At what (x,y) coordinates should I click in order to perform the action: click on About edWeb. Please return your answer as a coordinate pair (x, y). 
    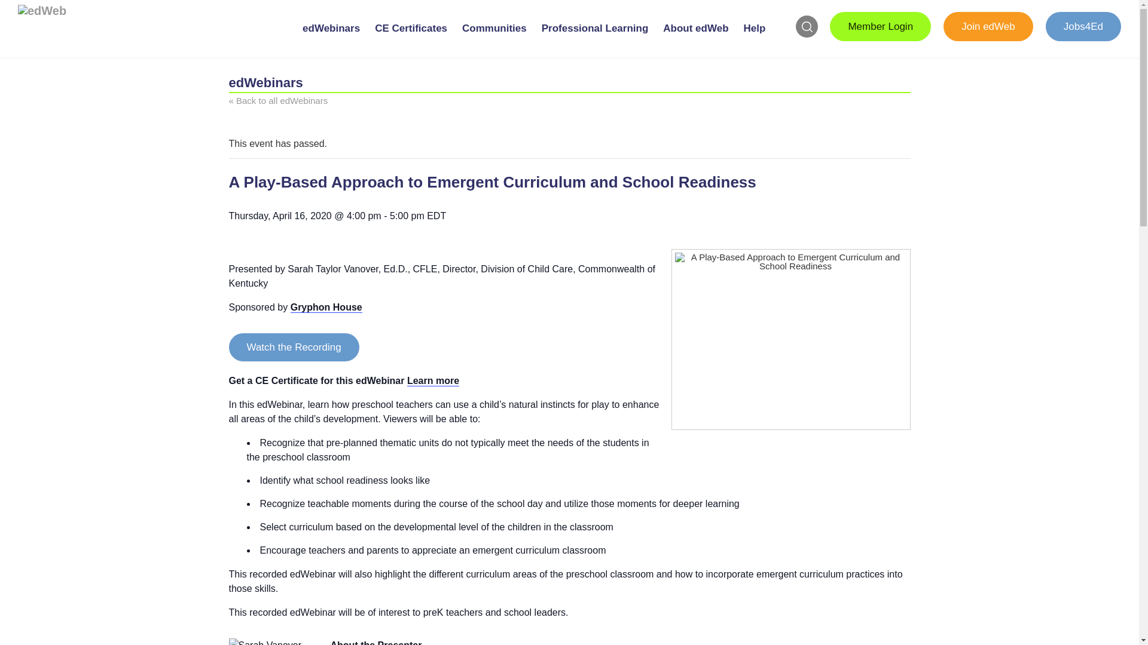
    Looking at the image, I should click on (696, 39).